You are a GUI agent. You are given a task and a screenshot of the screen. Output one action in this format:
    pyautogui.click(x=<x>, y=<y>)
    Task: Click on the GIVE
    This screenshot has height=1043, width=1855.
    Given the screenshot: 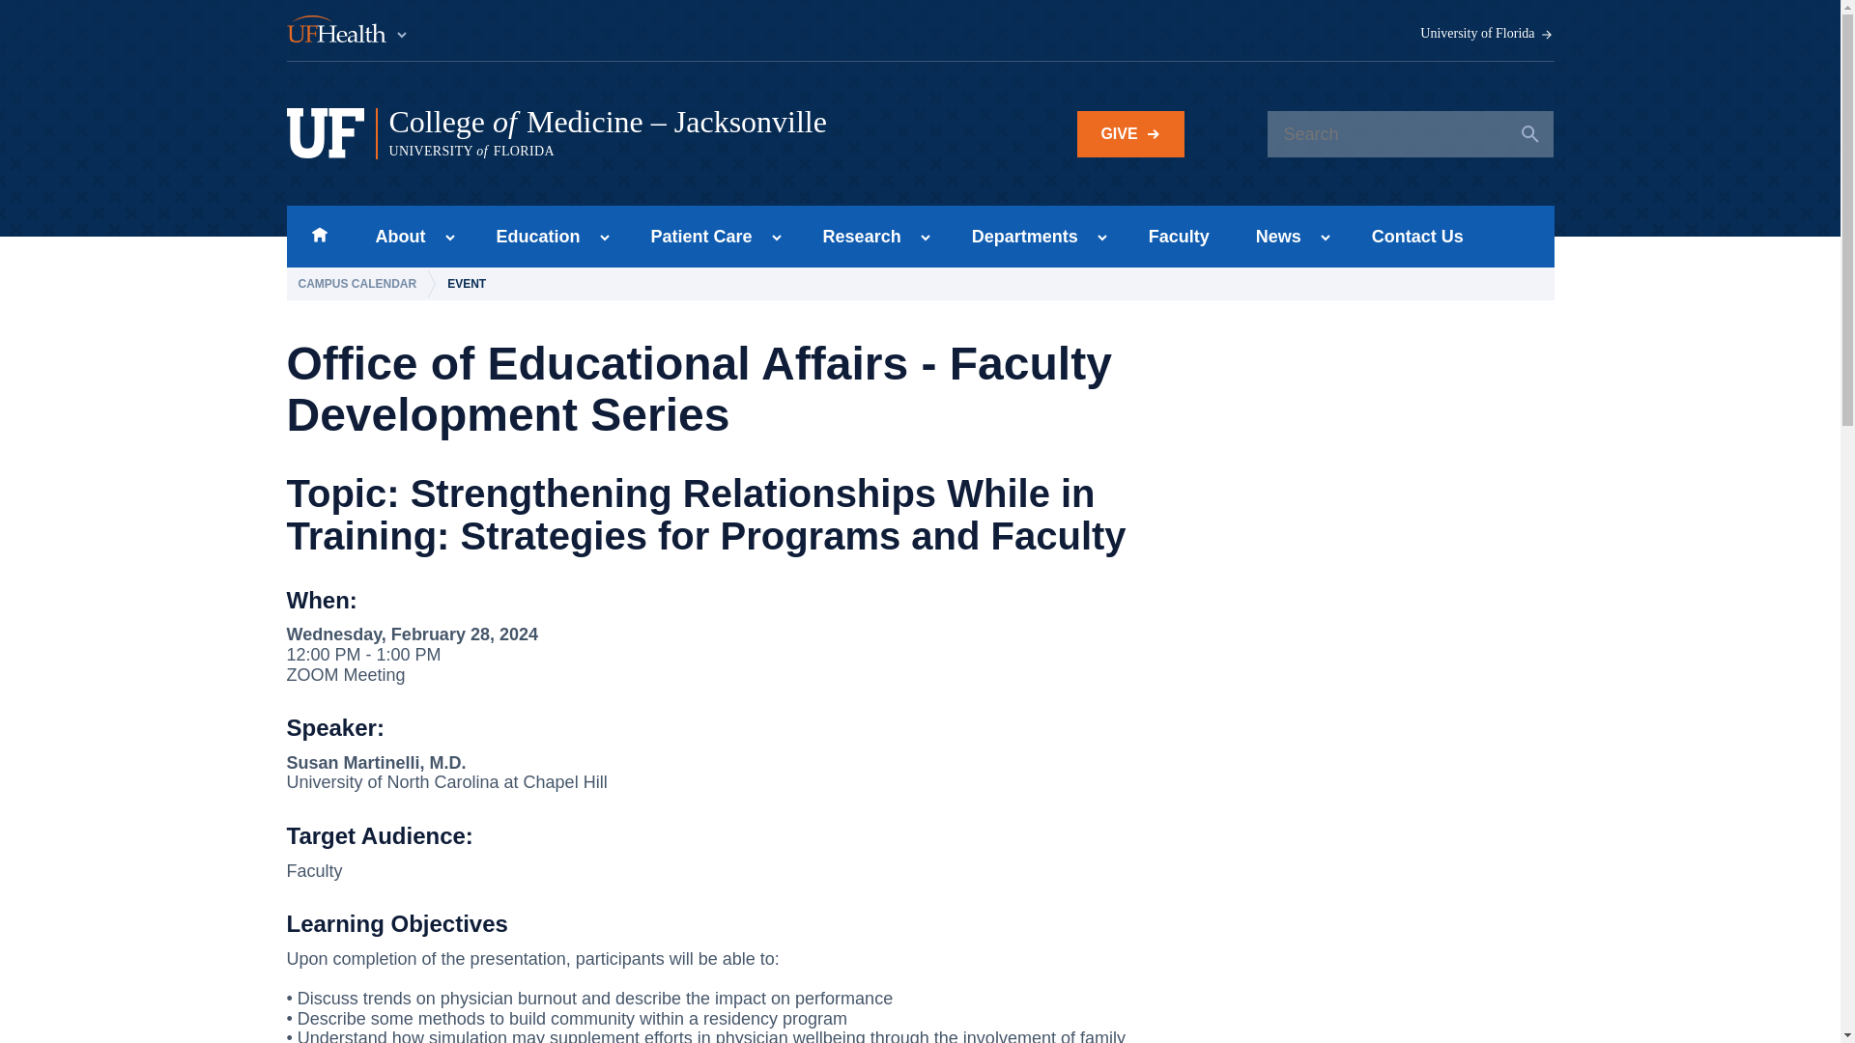 What is the action you would take?
    pyautogui.click(x=1130, y=133)
    